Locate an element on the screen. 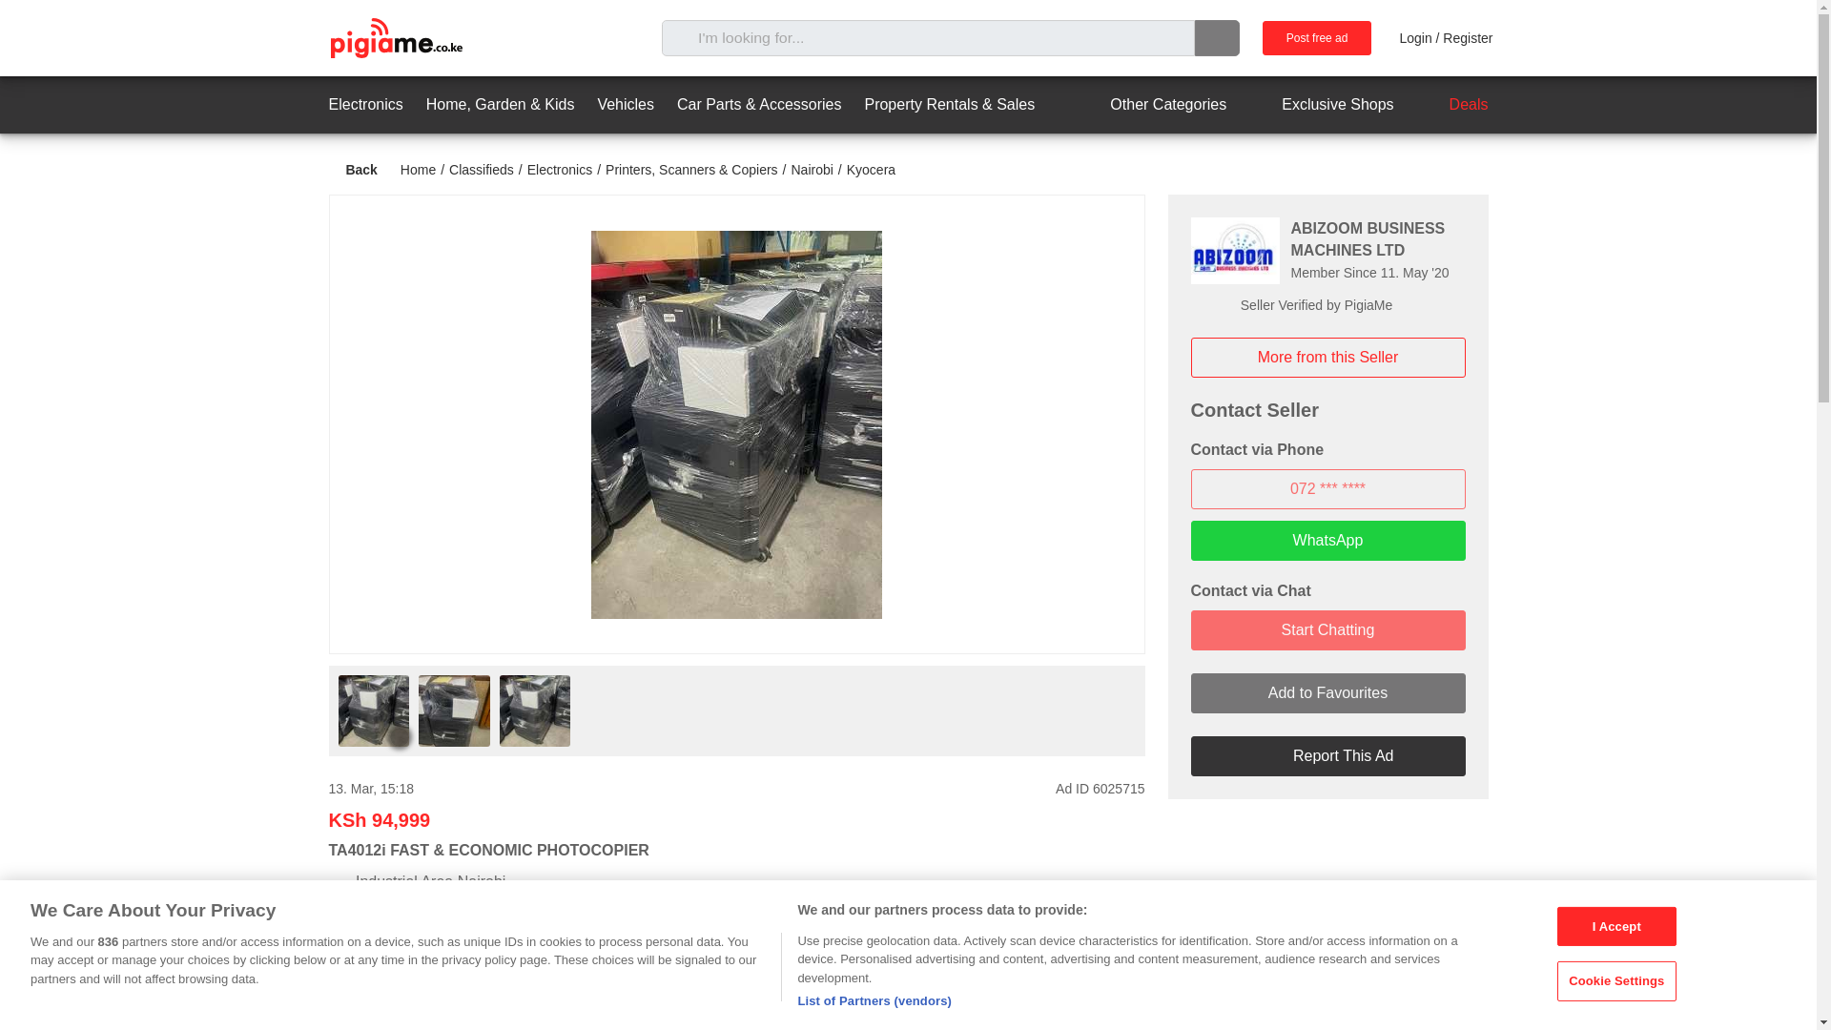 The width and height of the screenshot is (1831, 1030). Back is located at coordinates (352, 170).